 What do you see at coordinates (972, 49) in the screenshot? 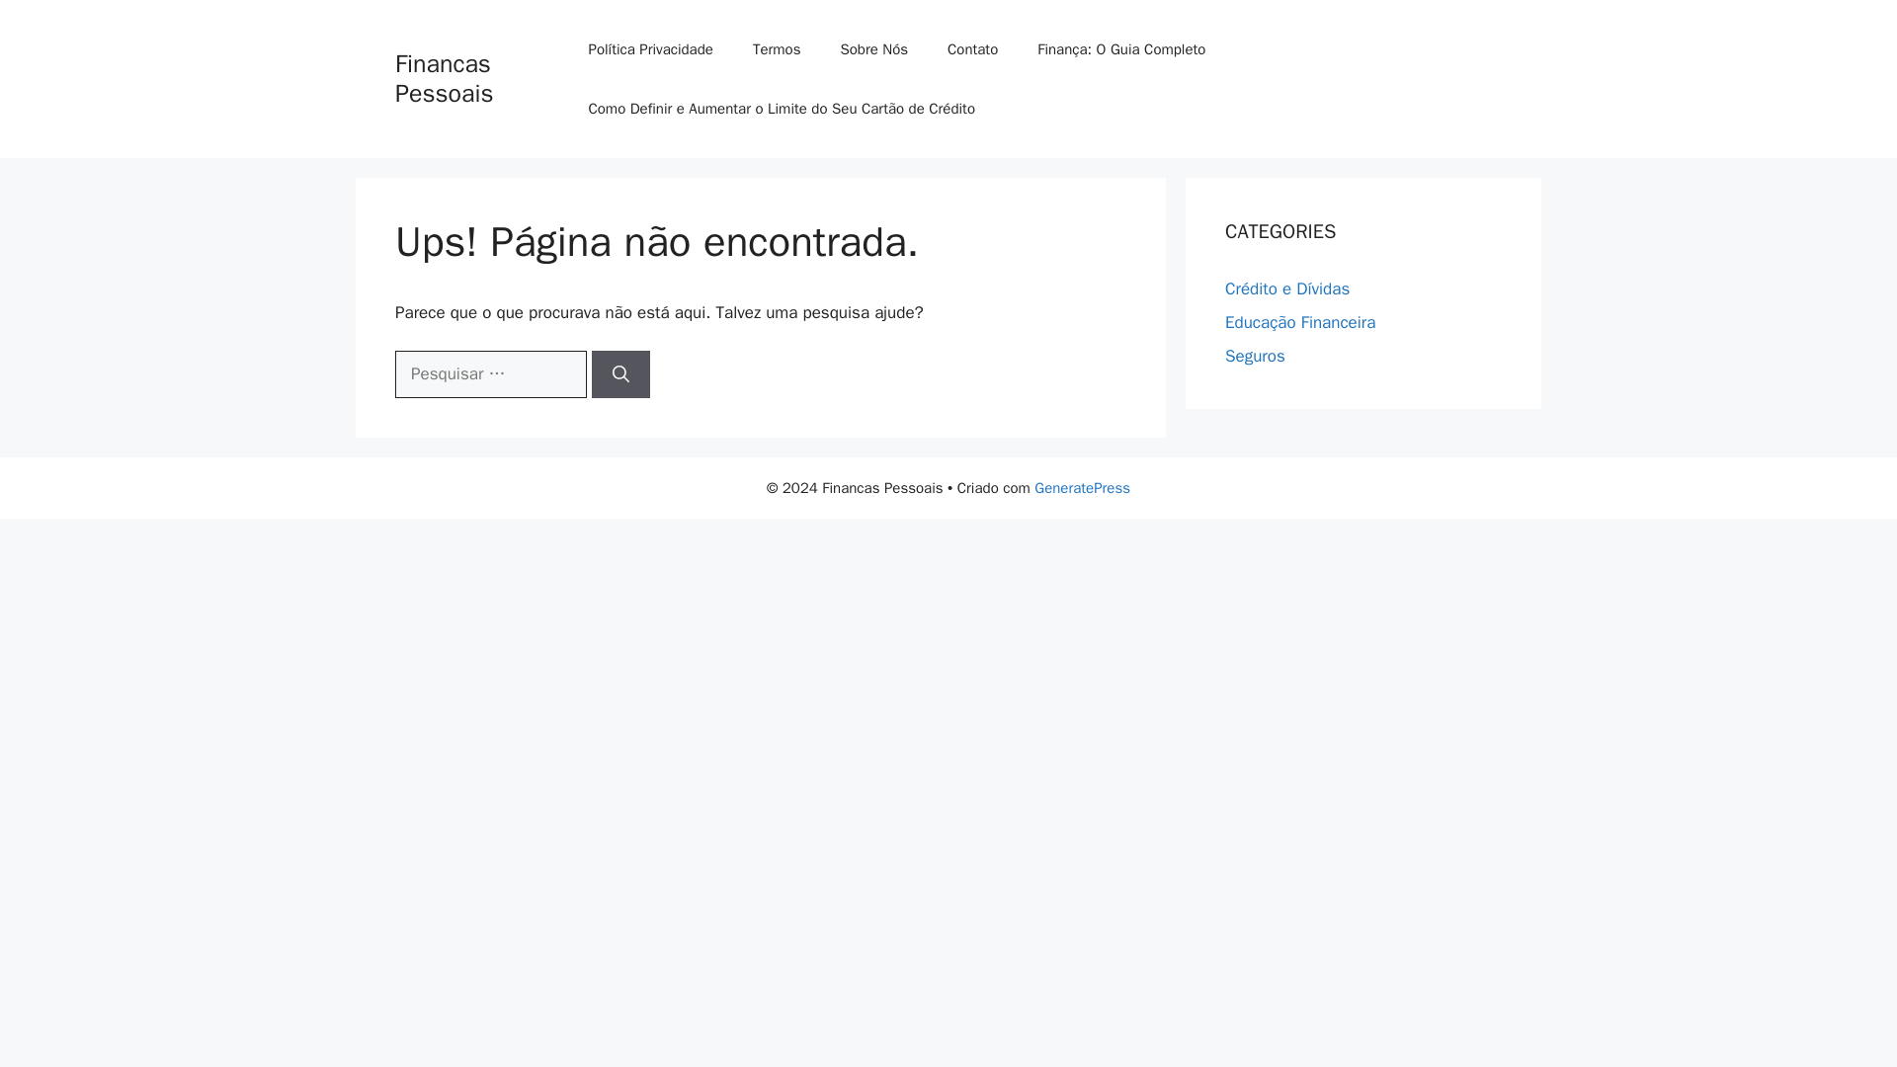
I see `Contato` at bounding box center [972, 49].